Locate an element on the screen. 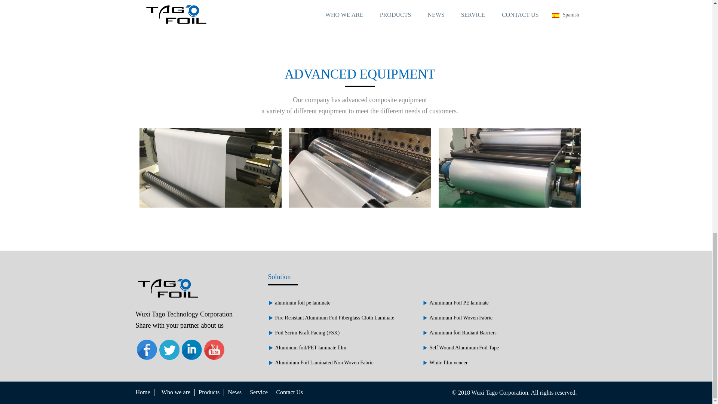 The image size is (718, 404). Products is located at coordinates (209, 392).